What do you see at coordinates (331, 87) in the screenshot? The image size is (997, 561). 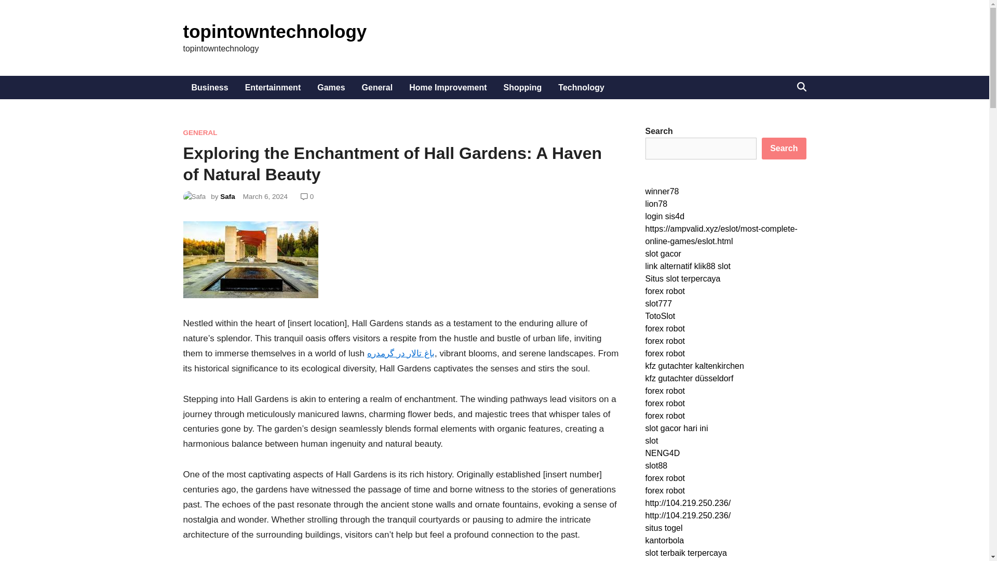 I see `Games` at bounding box center [331, 87].